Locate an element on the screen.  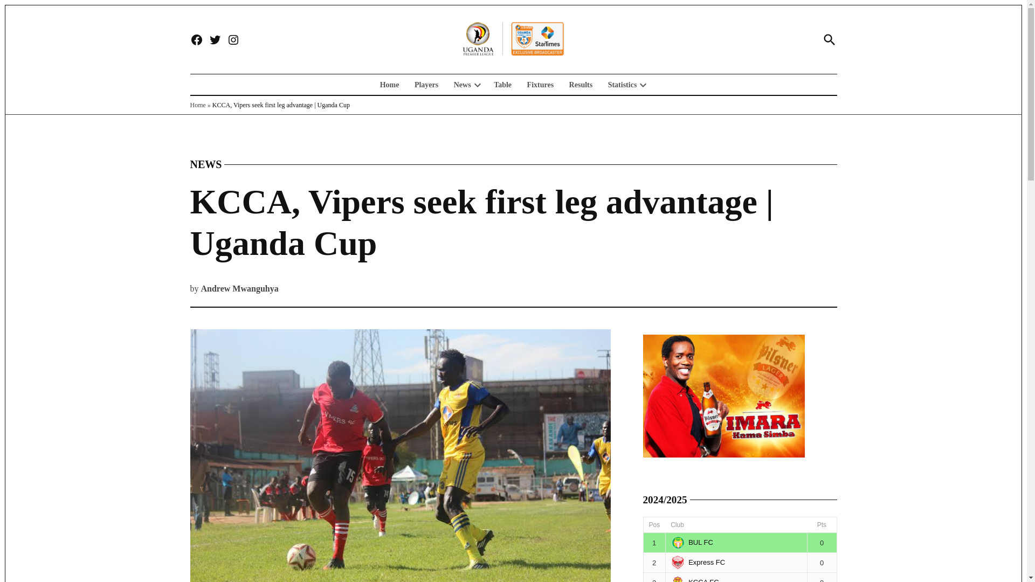
Twitter is located at coordinates (215, 40).